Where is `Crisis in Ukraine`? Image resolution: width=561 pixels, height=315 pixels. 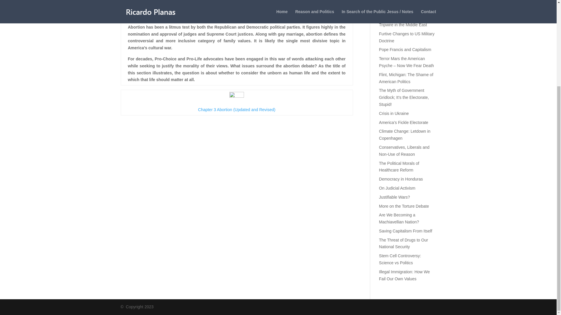
Crisis in Ukraine is located at coordinates (394, 113).